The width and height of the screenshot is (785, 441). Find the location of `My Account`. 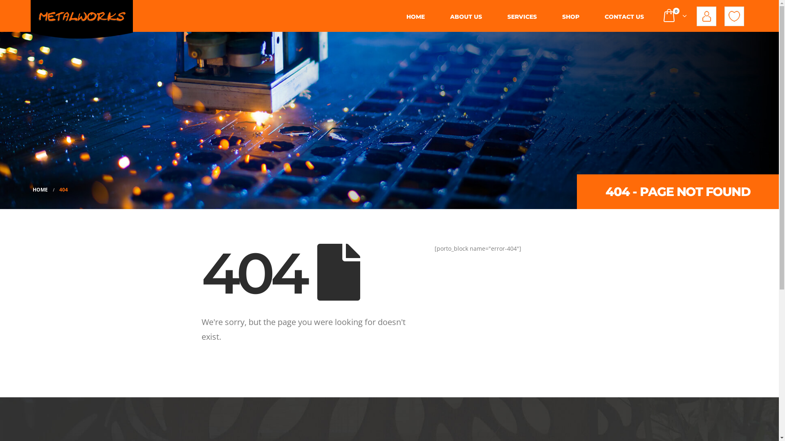

My Account is located at coordinates (706, 16).